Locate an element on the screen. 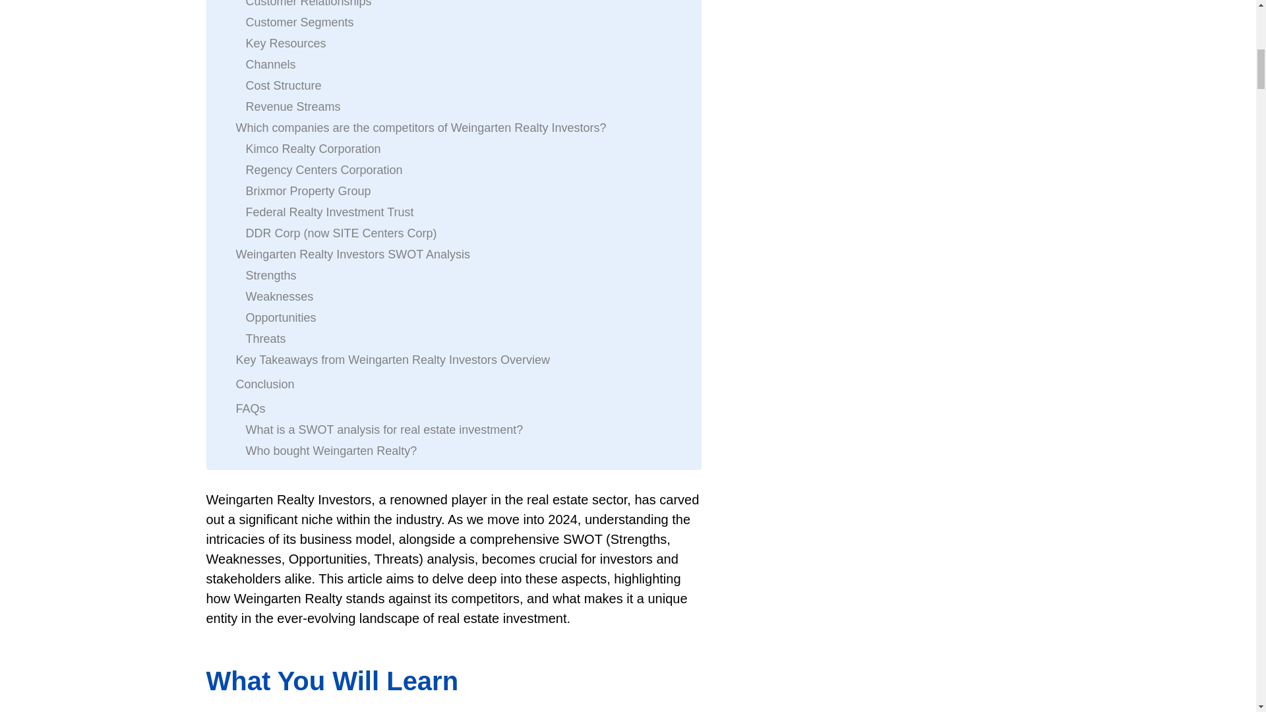 This screenshot has height=712, width=1266. FAQs is located at coordinates (251, 409).